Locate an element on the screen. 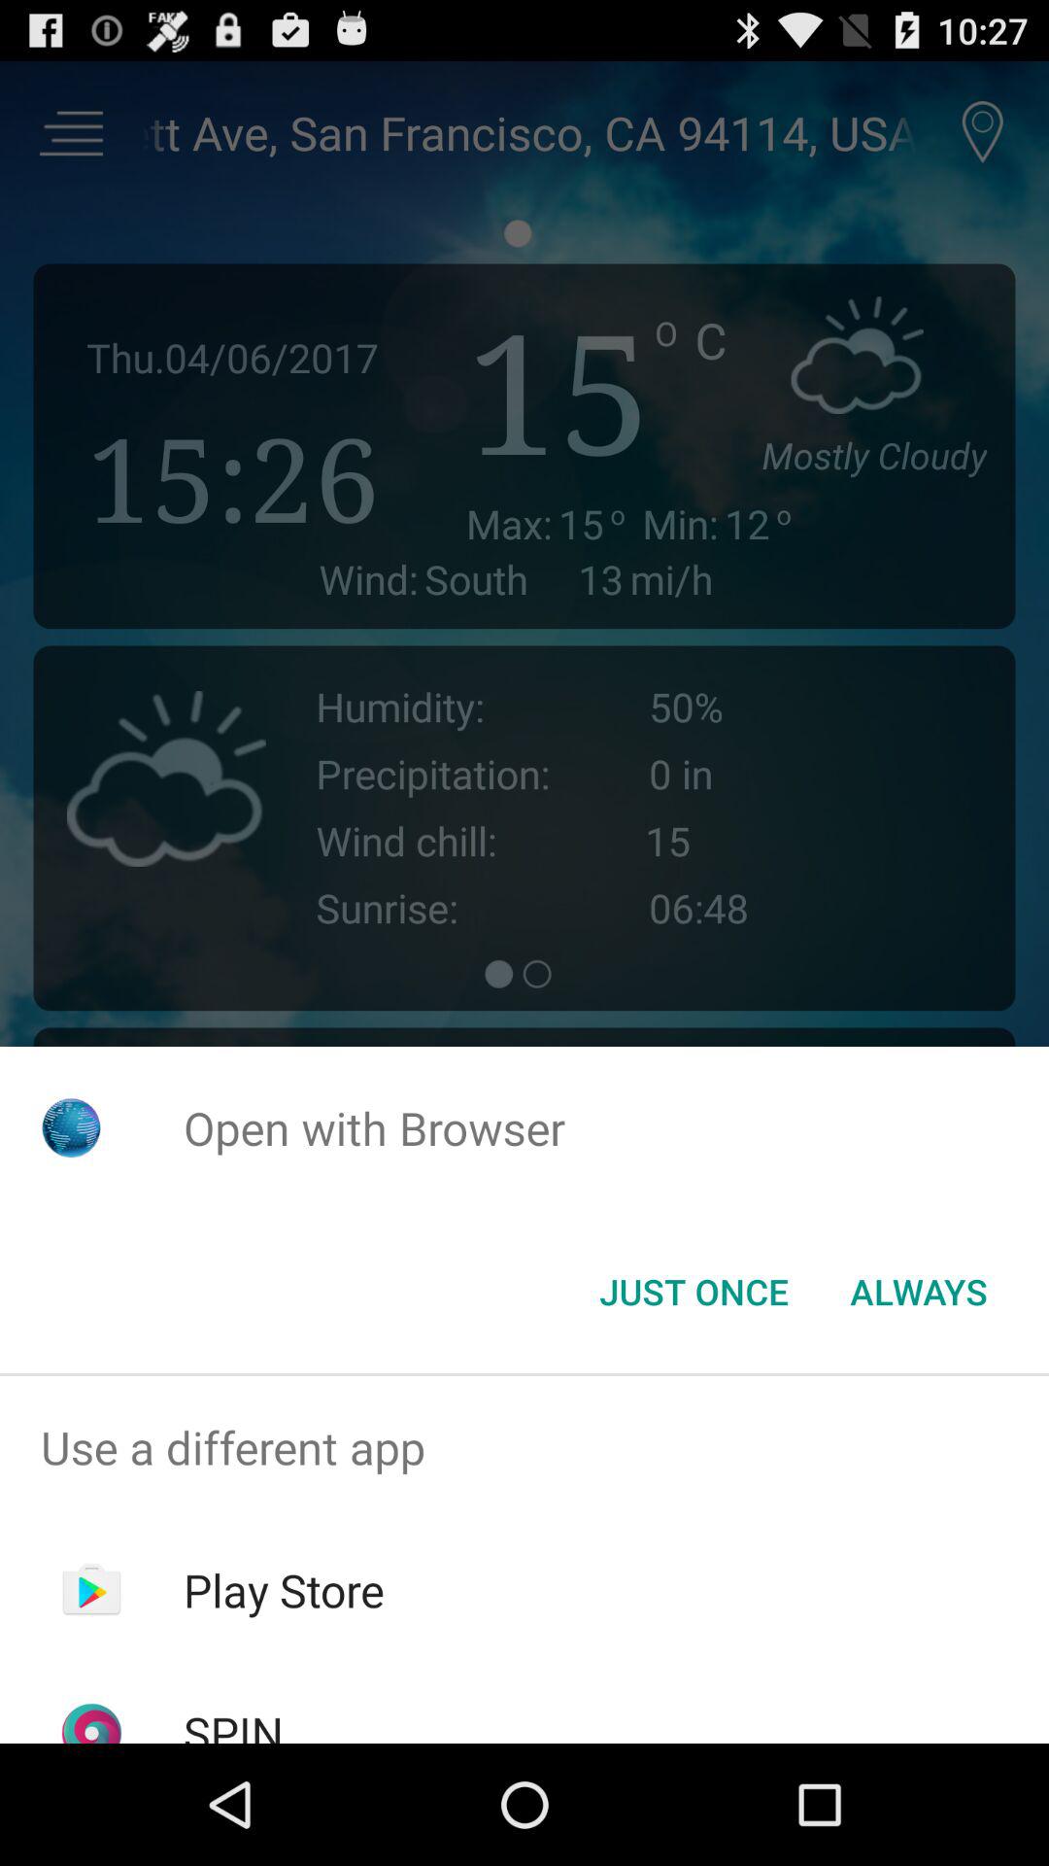 Image resolution: width=1049 pixels, height=1866 pixels. swipe to the just once item is located at coordinates (694, 1292).